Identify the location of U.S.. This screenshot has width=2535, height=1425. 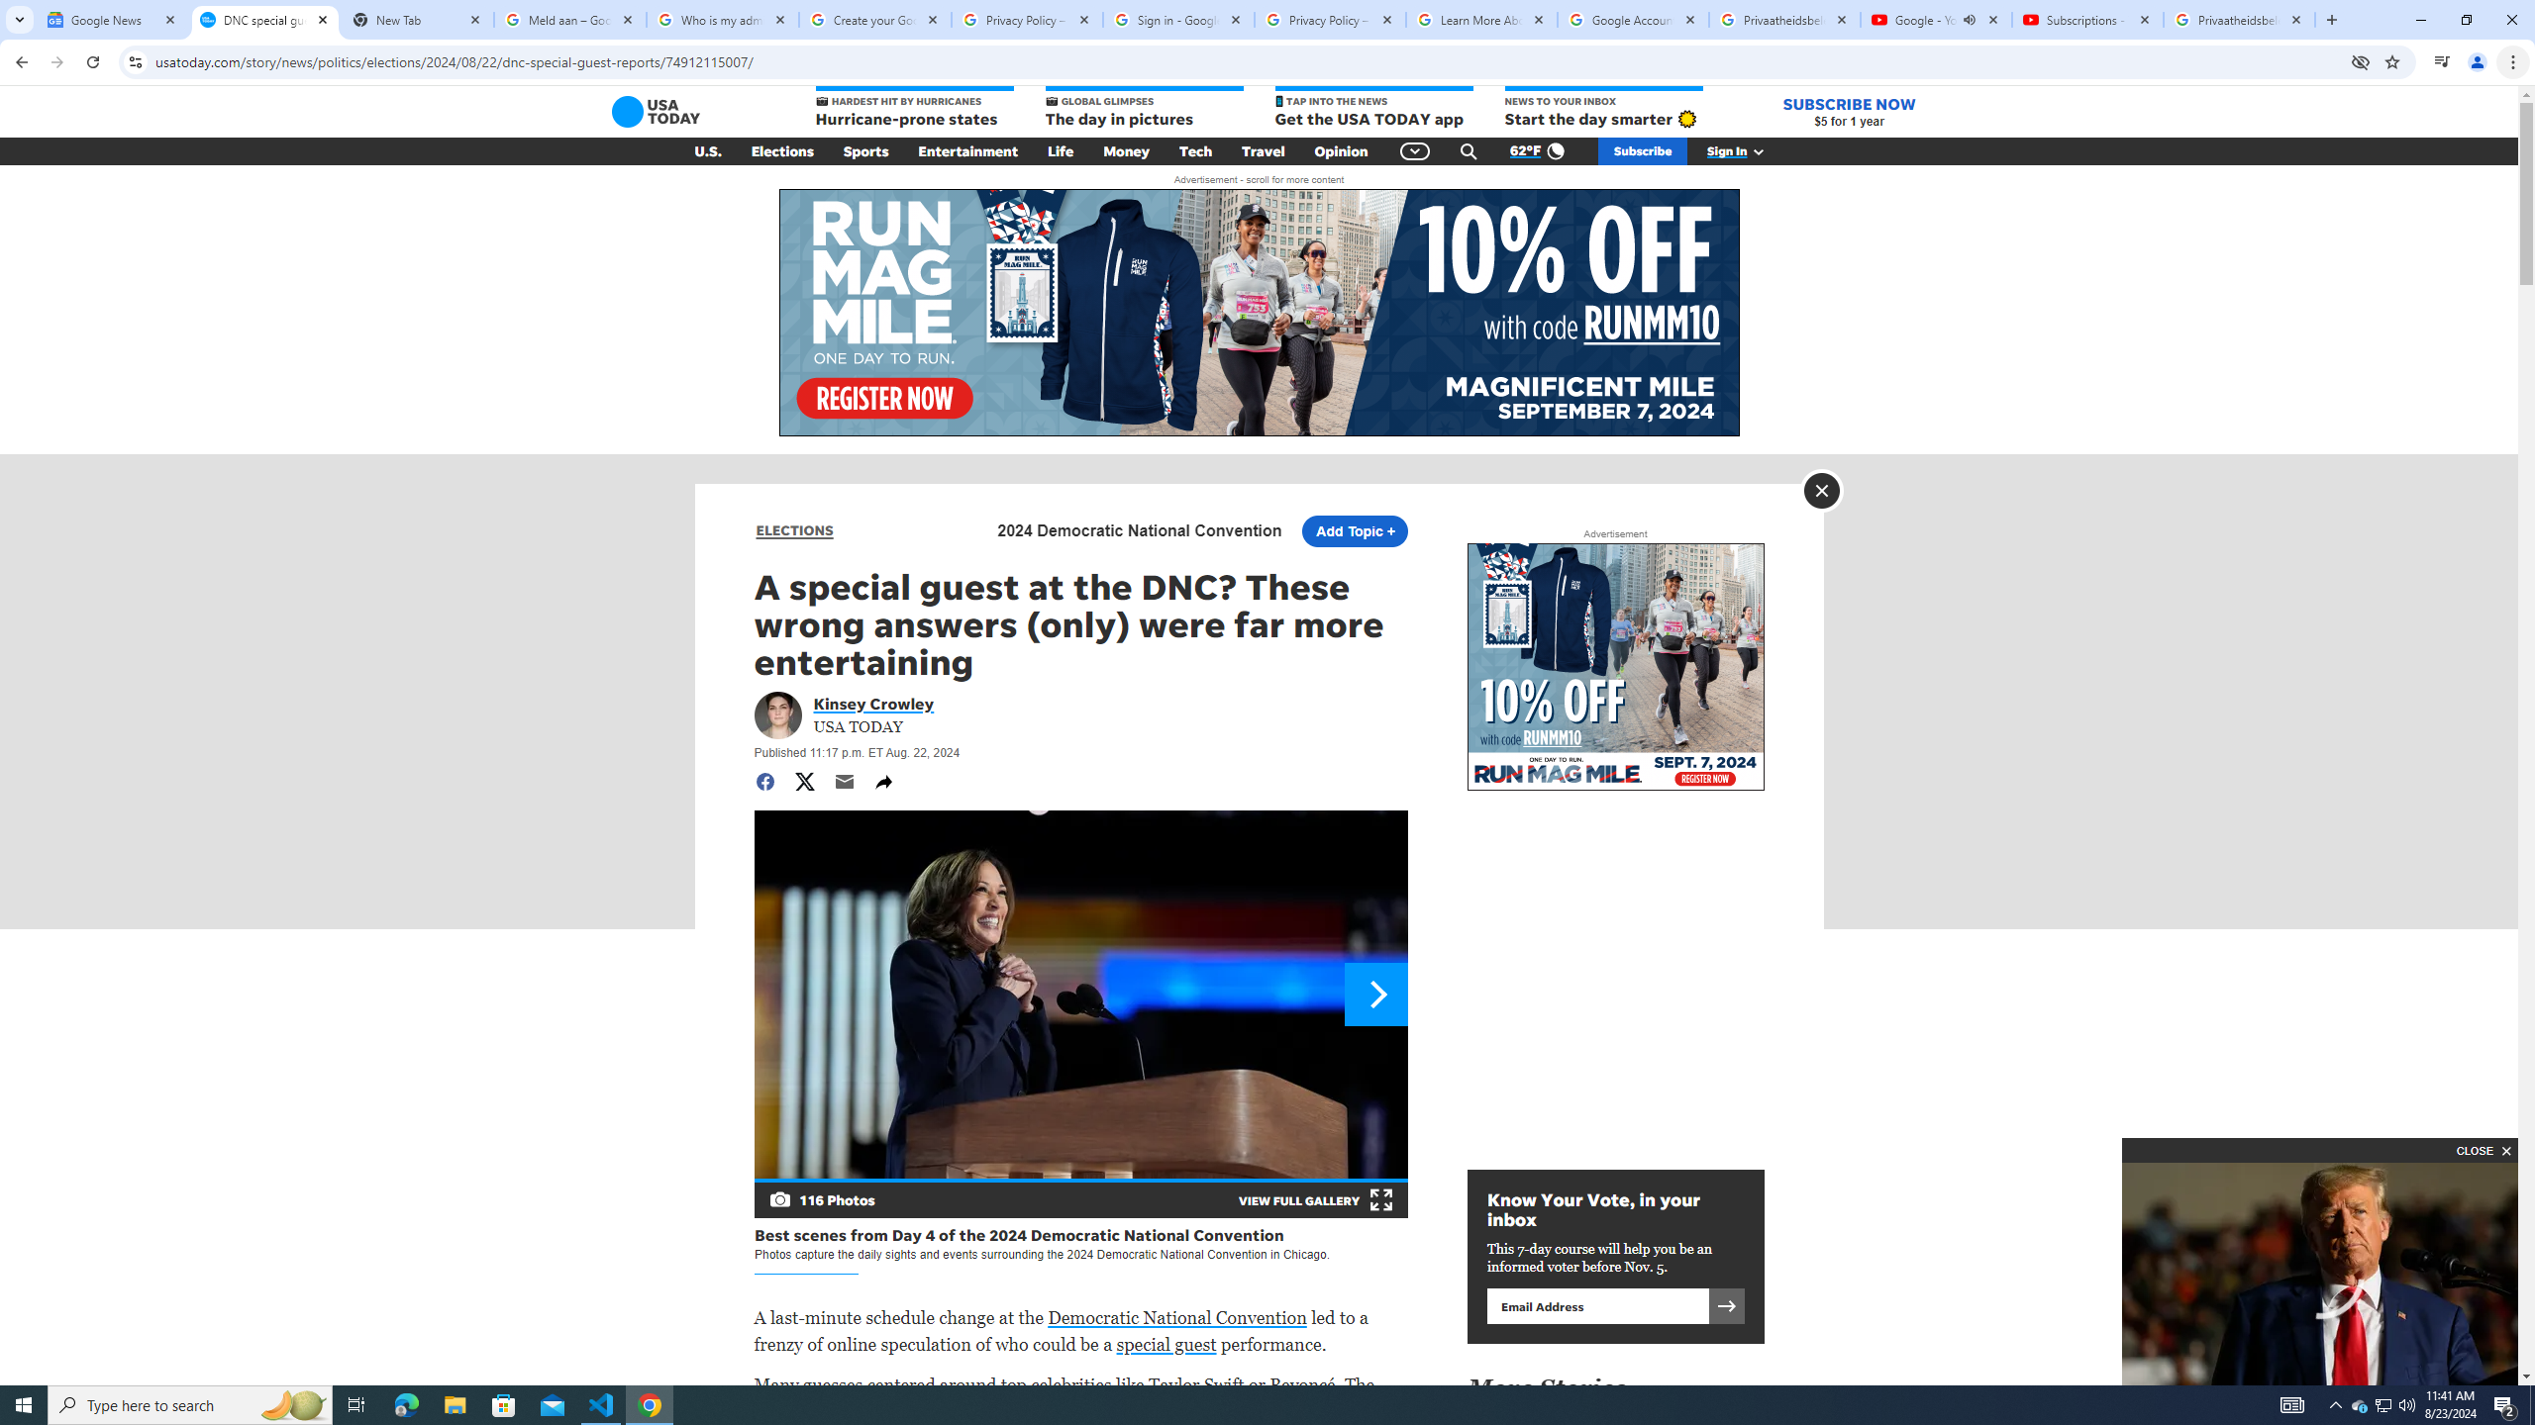
(708, 151).